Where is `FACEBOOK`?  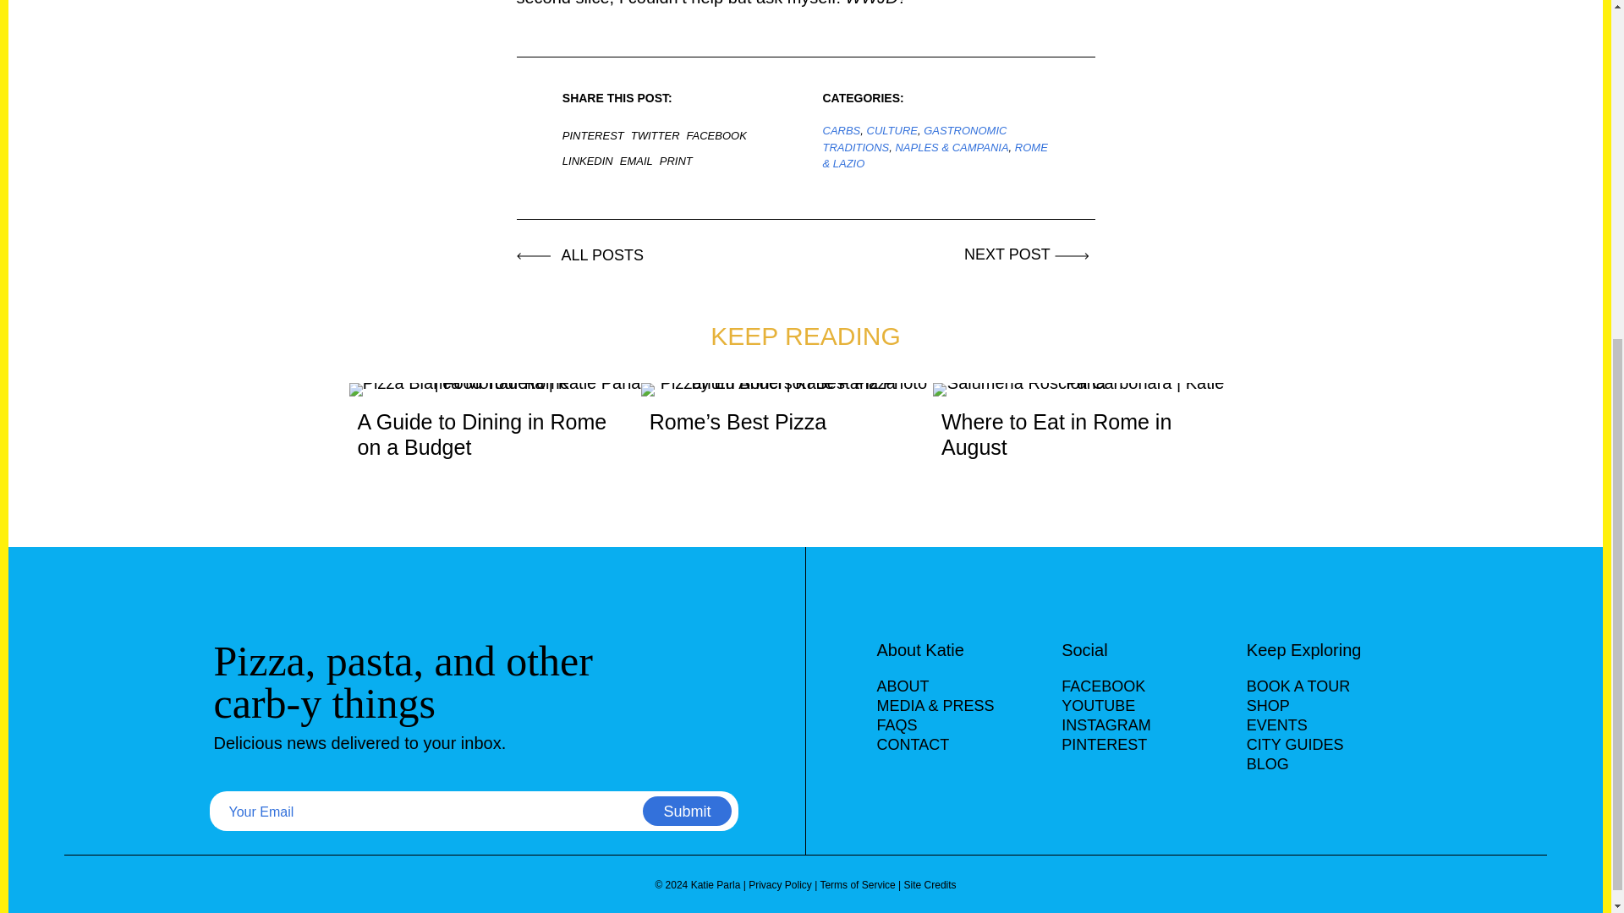 FACEBOOK is located at coordinates (720, 135).